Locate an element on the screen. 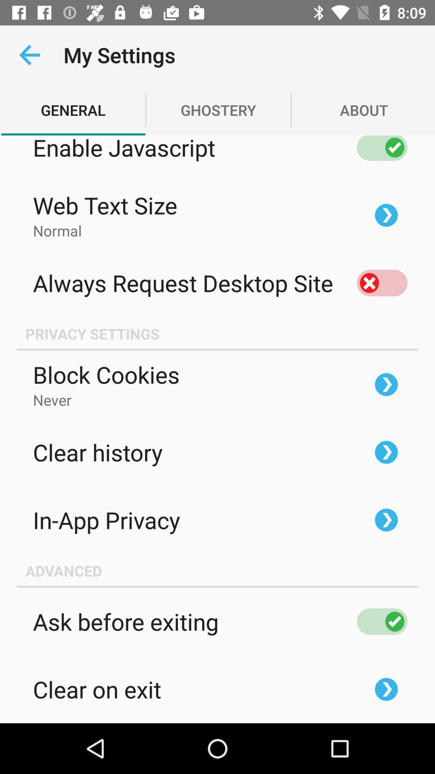 The width and height of the screenshot is (435, 774). select the radio button which is to the right of always request desktop site is located at coordinates (382, 283).